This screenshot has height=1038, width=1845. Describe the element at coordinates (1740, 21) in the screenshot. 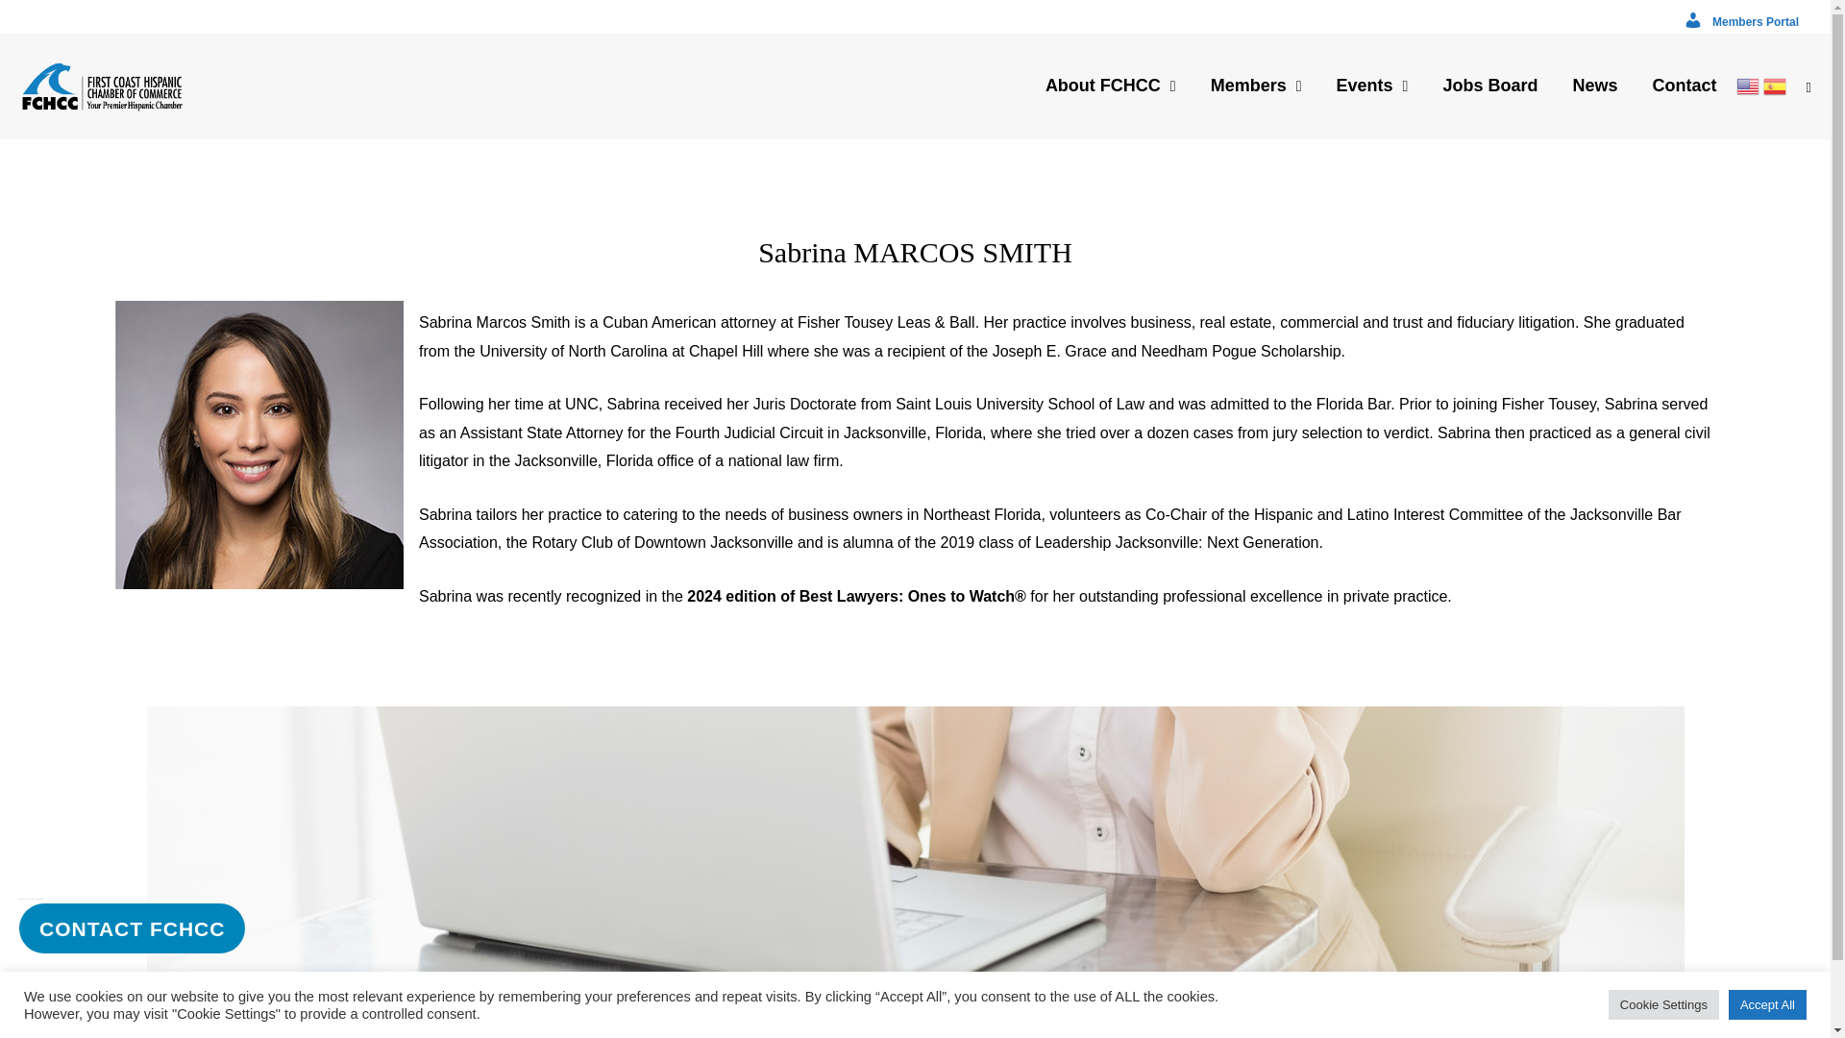

I see `Members Portal` at that location.